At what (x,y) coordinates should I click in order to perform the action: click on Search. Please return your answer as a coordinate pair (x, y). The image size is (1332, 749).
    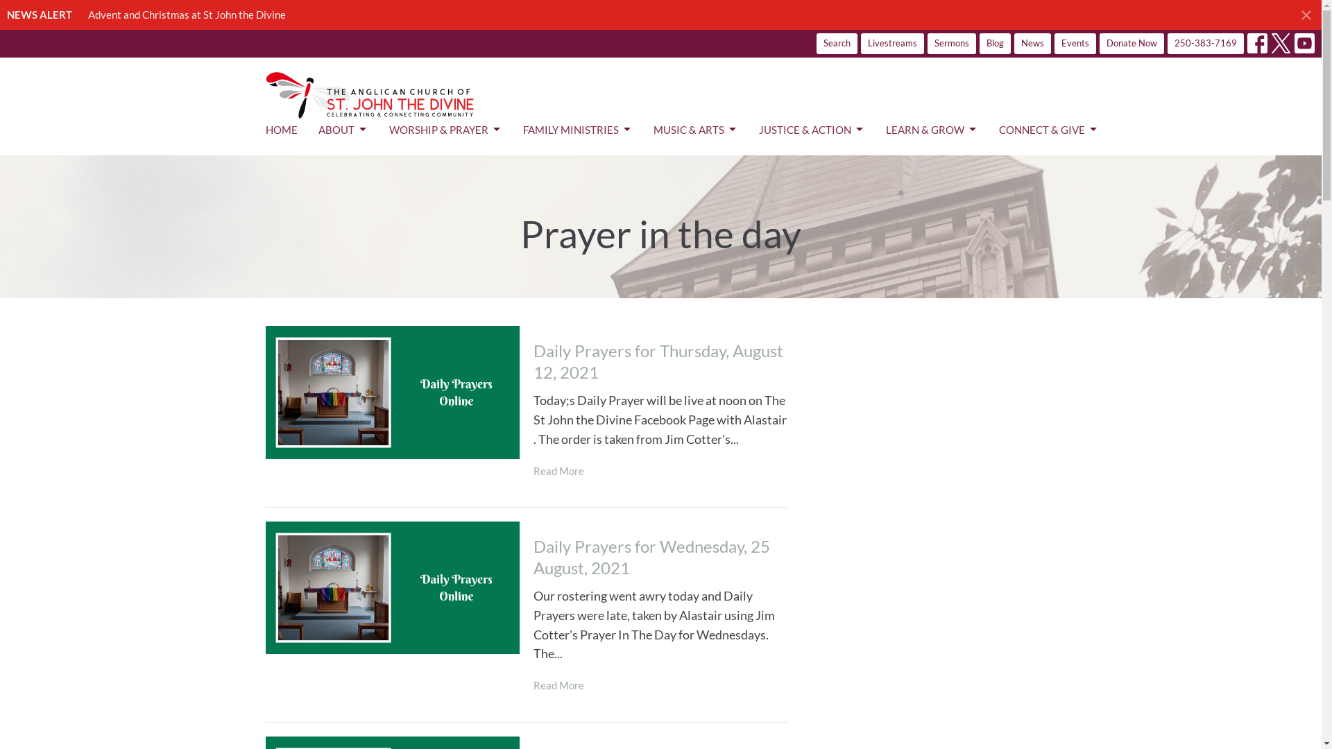
    Looking at the image, I should click on (837, 43).